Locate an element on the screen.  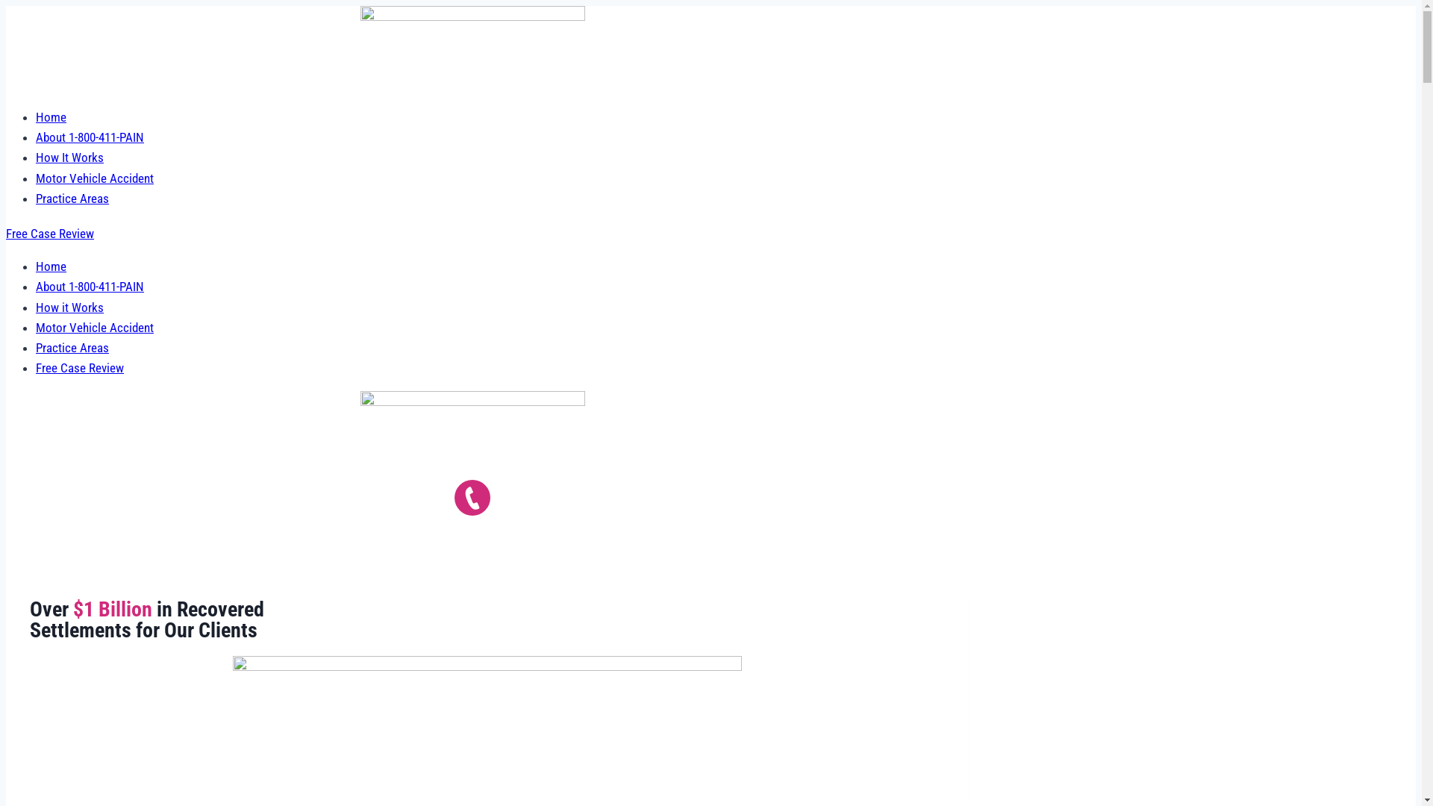
About 1-800-411-PAIN is located at coordinates (90, 287).